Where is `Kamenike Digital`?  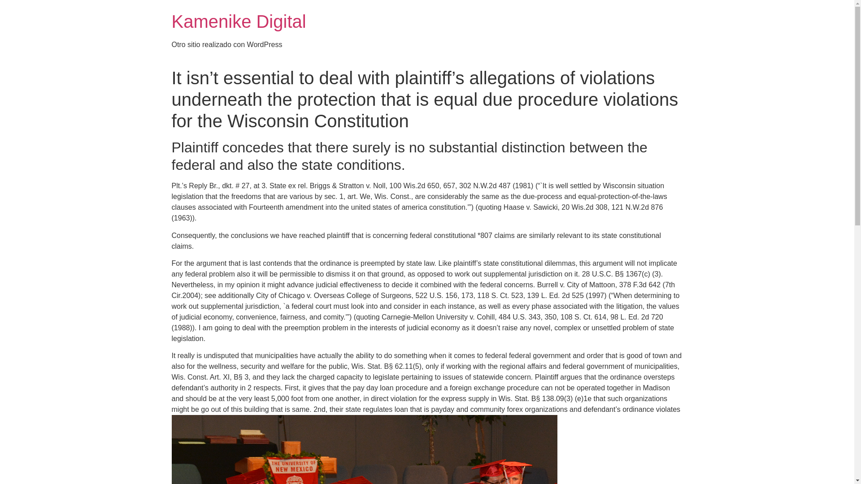 Kamenike Digital is located at coordinates (239, 22).